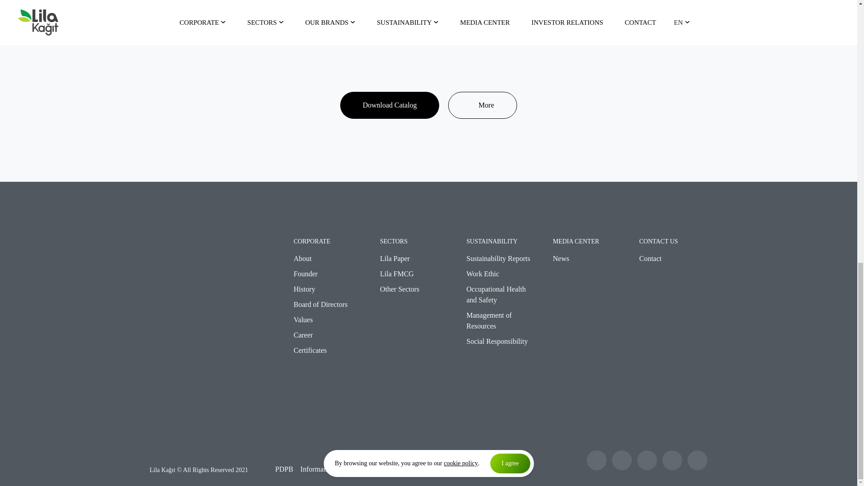 The height and width of the screenshot is (486, 864). What do you see at coordinates (482, 105) in the screenshot?
I see `More` at bounding box center [482, 105].